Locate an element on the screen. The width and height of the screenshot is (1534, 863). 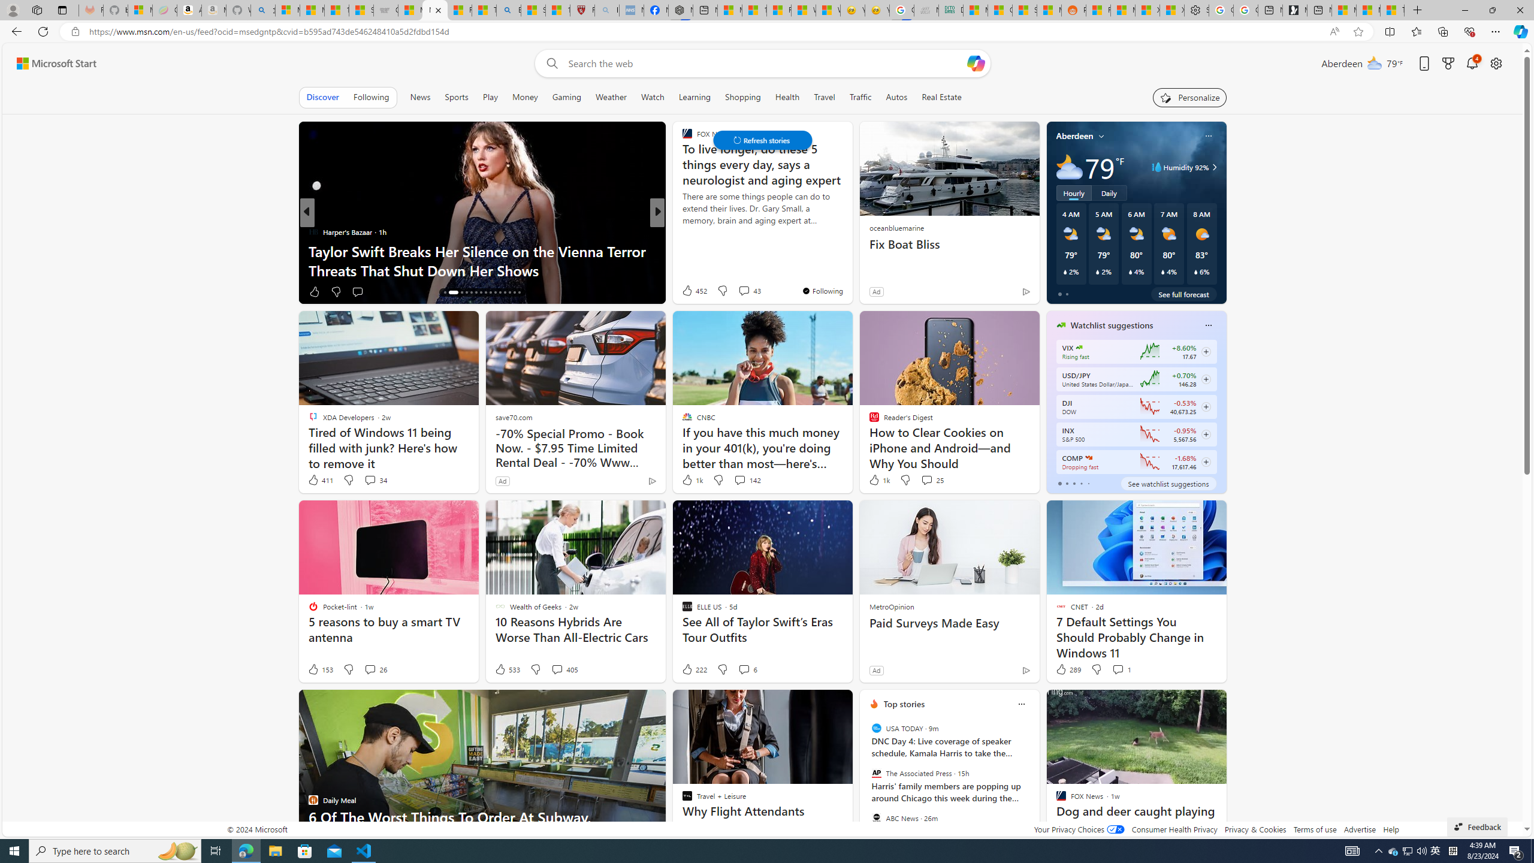
View comments 26 Comment is located at coordinates (369, 669).